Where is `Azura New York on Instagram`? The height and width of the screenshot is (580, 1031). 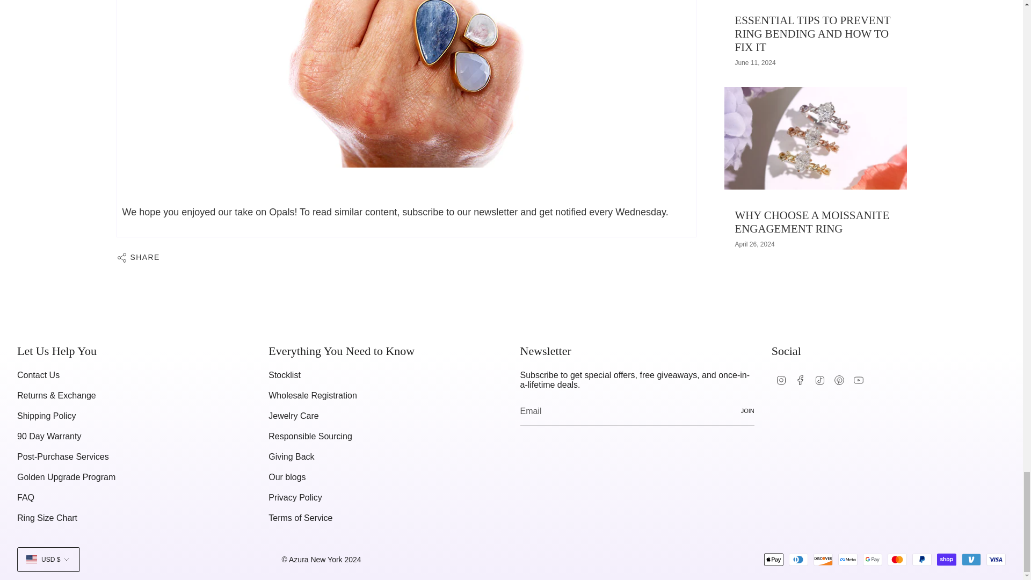 Azura New York on Instagram is located at coordinates (781, 379).